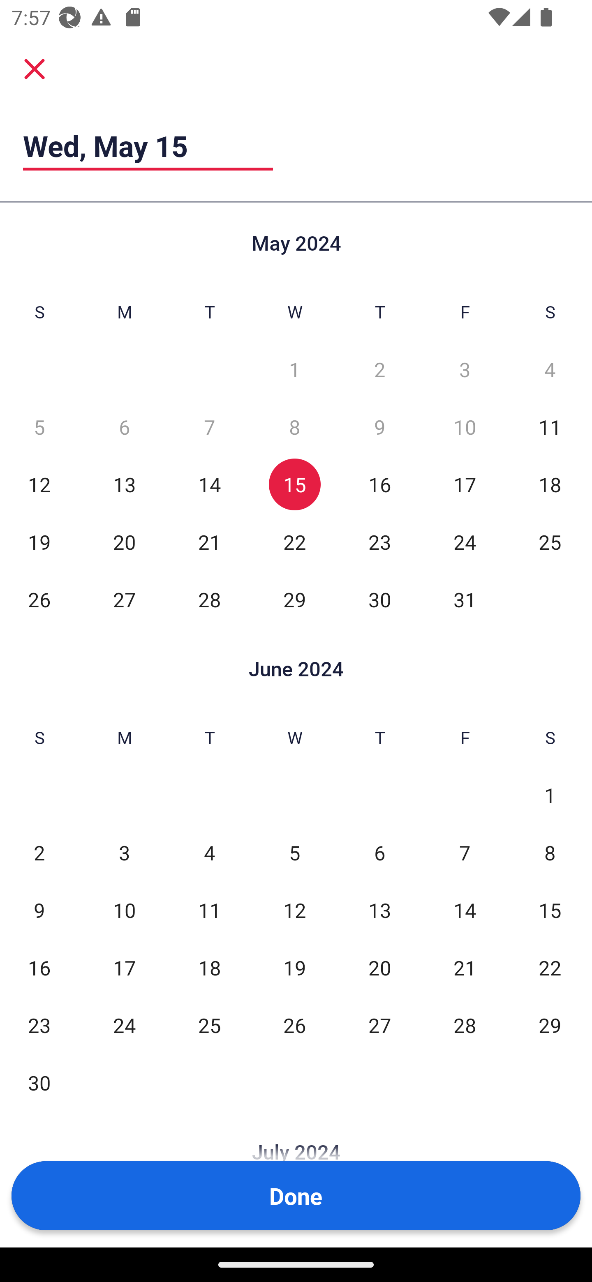 This screenshot has width=592, height=1282. Describe the element at coordinates (124, 967) in the screenshot. I see `17 Mon, Jun 17, Not Selected` at that location.